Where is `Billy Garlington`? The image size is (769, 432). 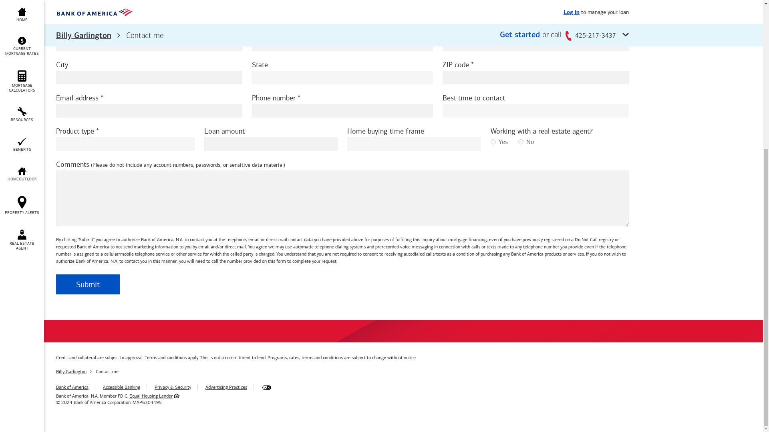 Billy Garlington is located at coordinates (71, 372).